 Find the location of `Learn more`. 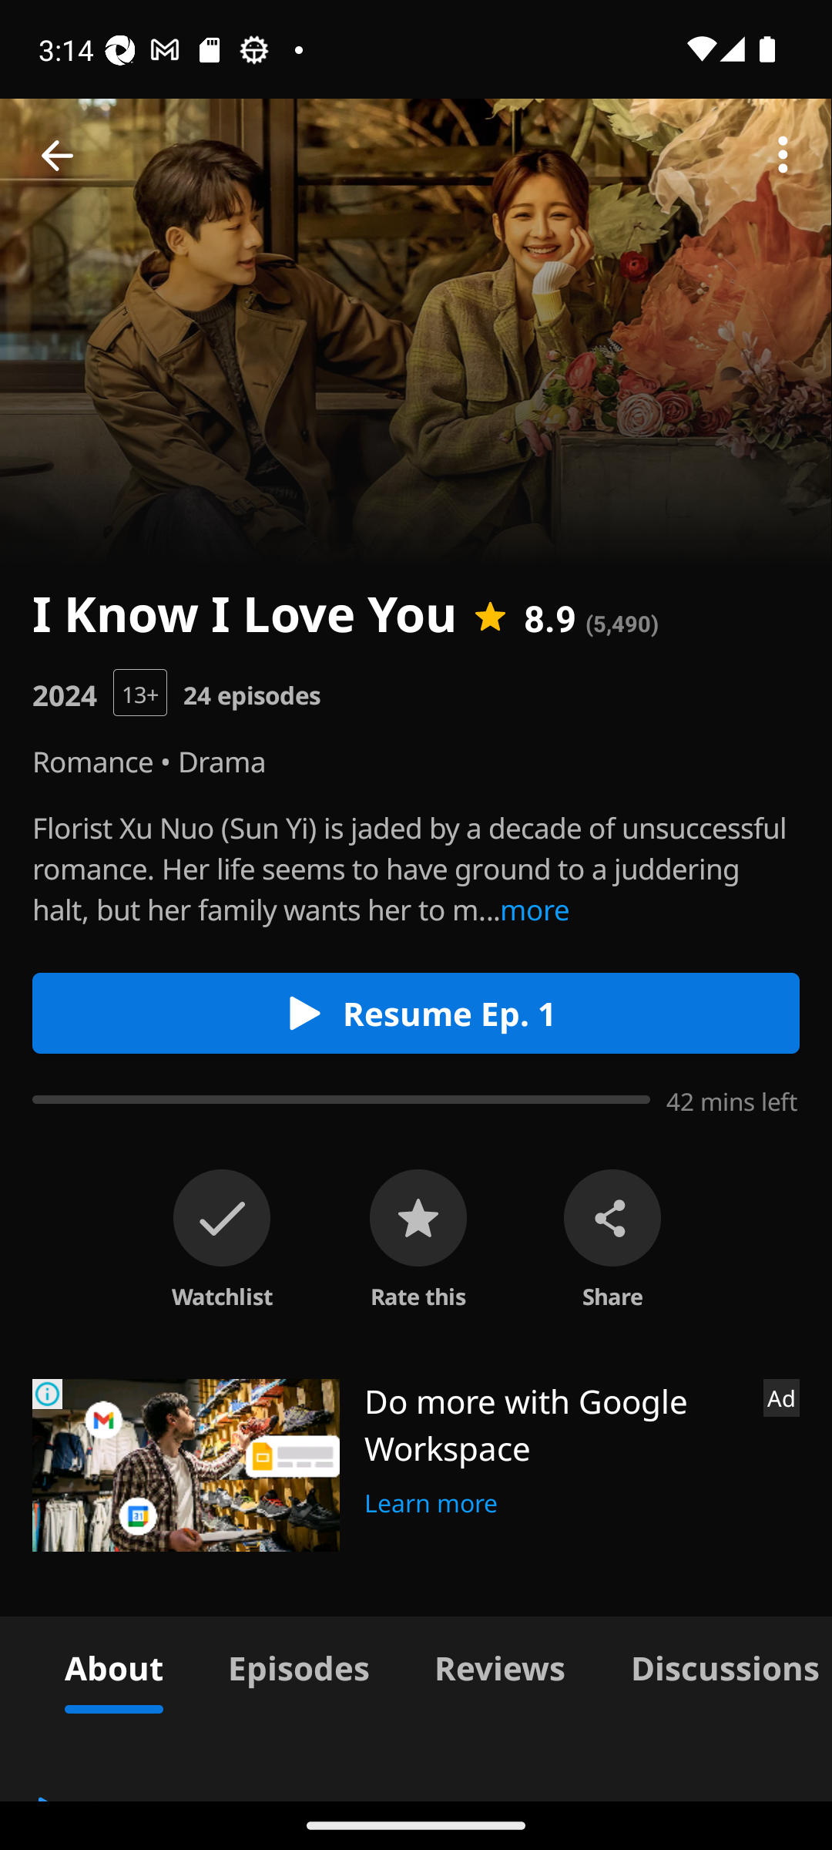

Learn more is located at coordinates (431, 1500).